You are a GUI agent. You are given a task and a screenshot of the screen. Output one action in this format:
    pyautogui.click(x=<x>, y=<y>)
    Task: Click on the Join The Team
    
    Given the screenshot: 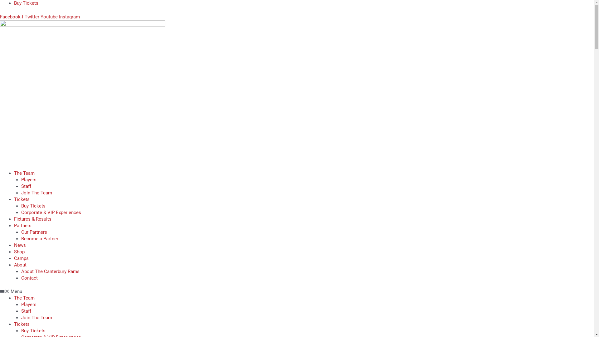 What is the action you would take?
    pyautogui.click(x=37, y=318)
    